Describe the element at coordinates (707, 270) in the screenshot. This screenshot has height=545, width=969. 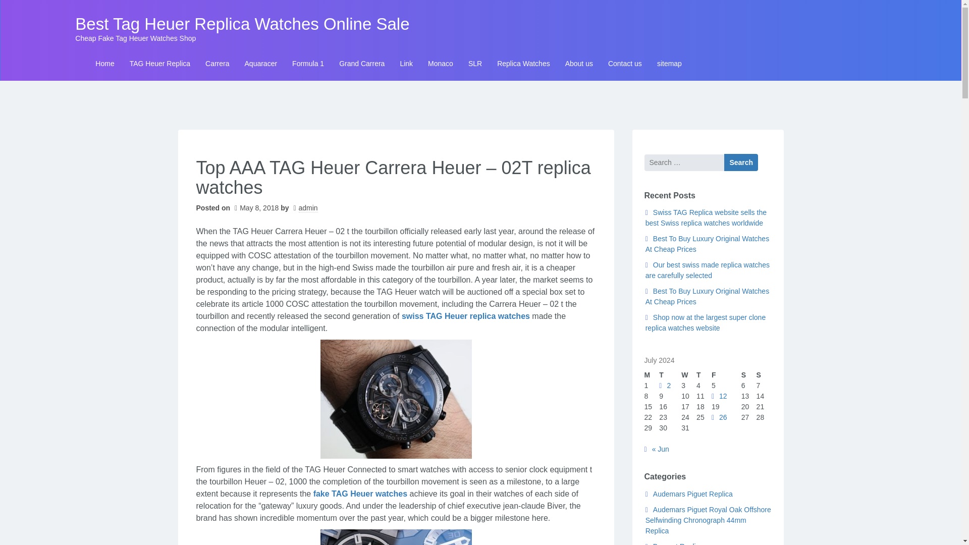
I see `Our best swiss made replica watches are carefully selected` at that location.